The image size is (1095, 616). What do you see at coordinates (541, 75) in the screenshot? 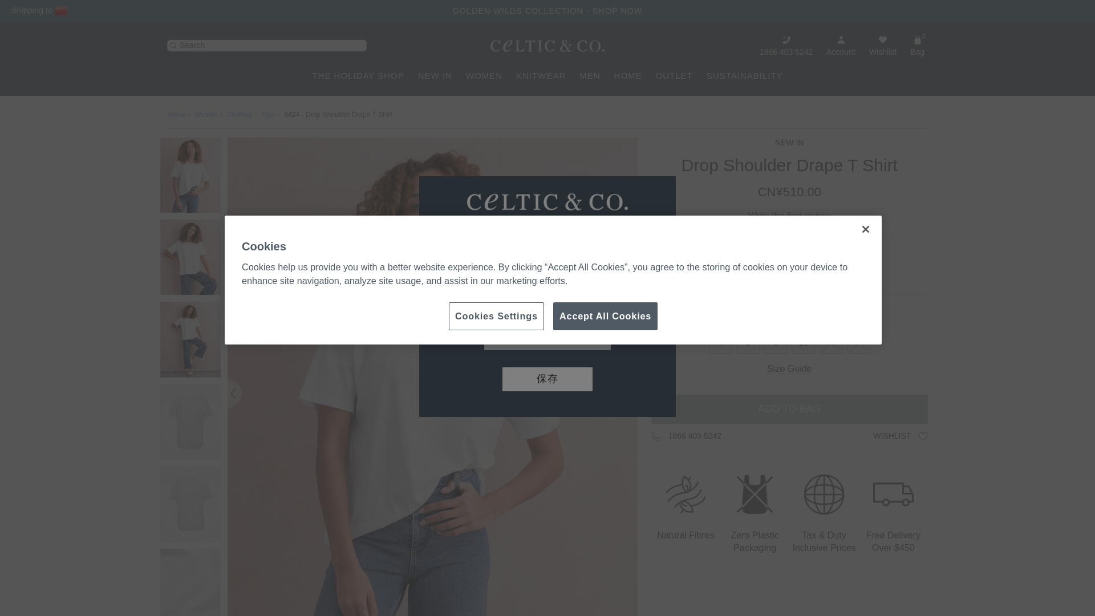
I see `Knitwear` at bounding box center [541, 75].